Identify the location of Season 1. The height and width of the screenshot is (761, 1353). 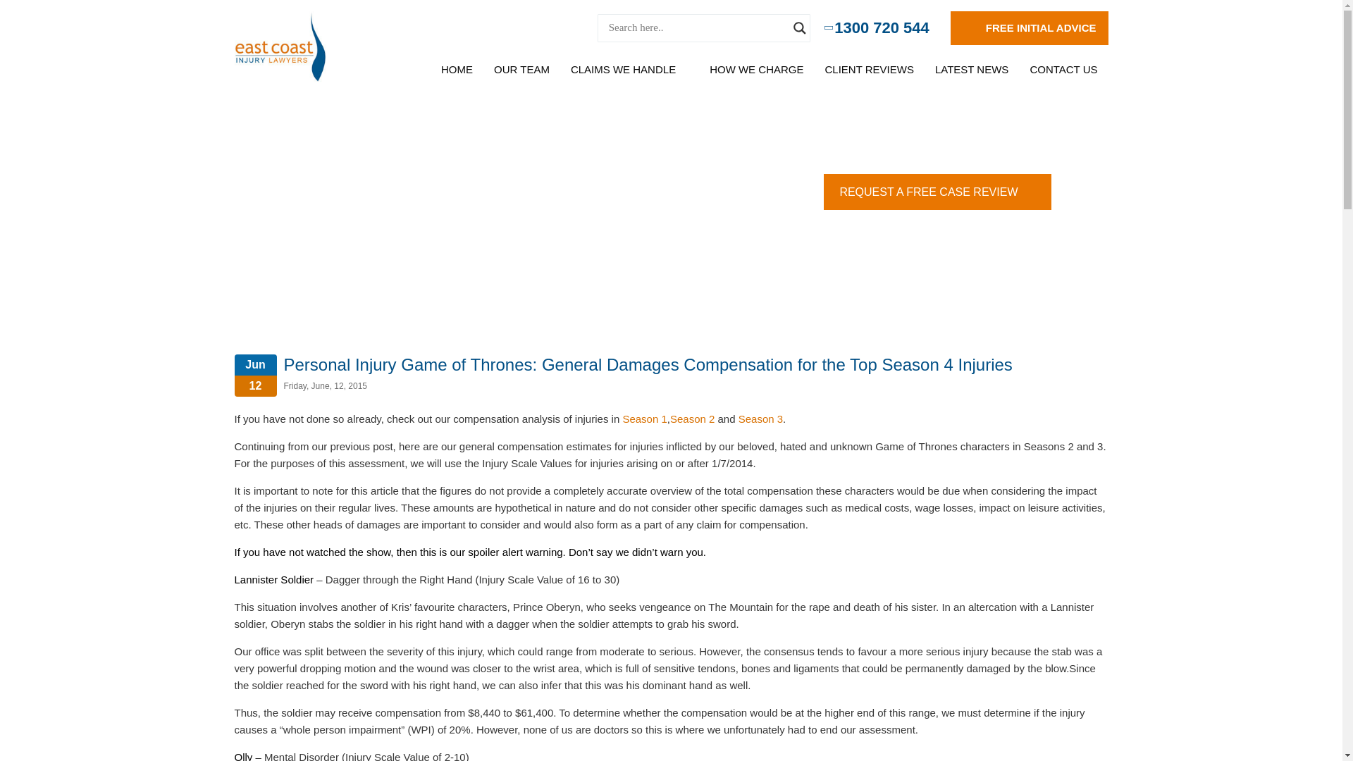
(644, 419).